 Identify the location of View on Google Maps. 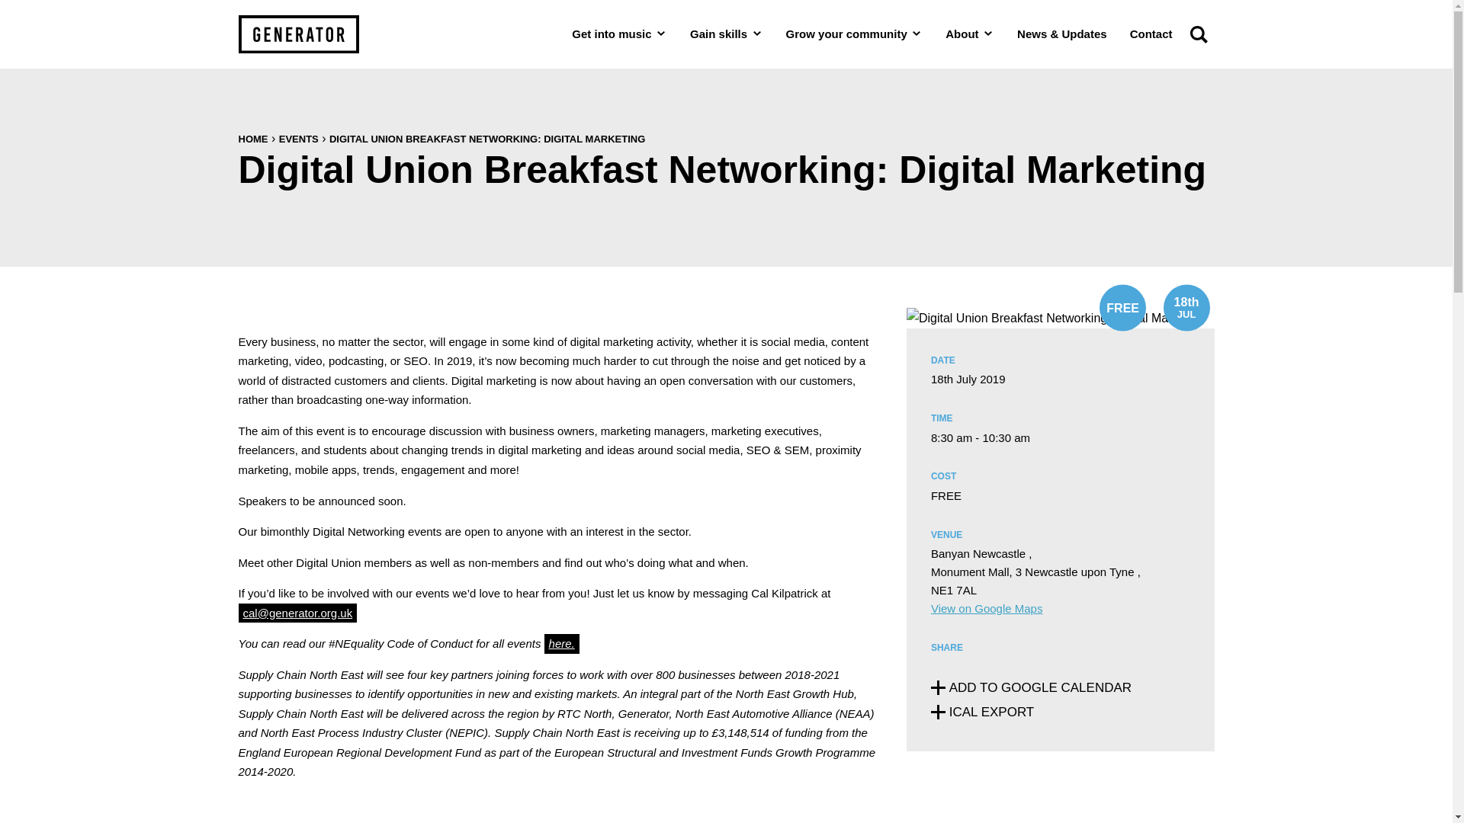
(987, 608).